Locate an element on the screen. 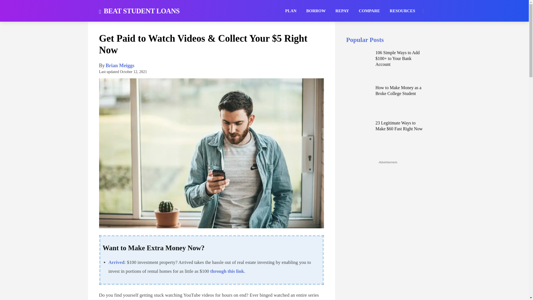 The width and height of the screenshot is (533, 300). PLAN is located at coordinates (291, 11).